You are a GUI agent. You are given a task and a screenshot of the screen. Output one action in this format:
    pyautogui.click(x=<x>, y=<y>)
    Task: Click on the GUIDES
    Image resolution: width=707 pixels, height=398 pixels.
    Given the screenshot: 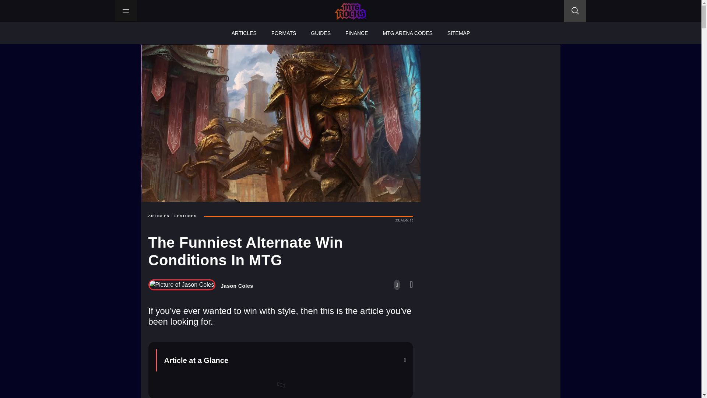 What is the action you would take?
    pyautogui.click(x=320, y=33)
    